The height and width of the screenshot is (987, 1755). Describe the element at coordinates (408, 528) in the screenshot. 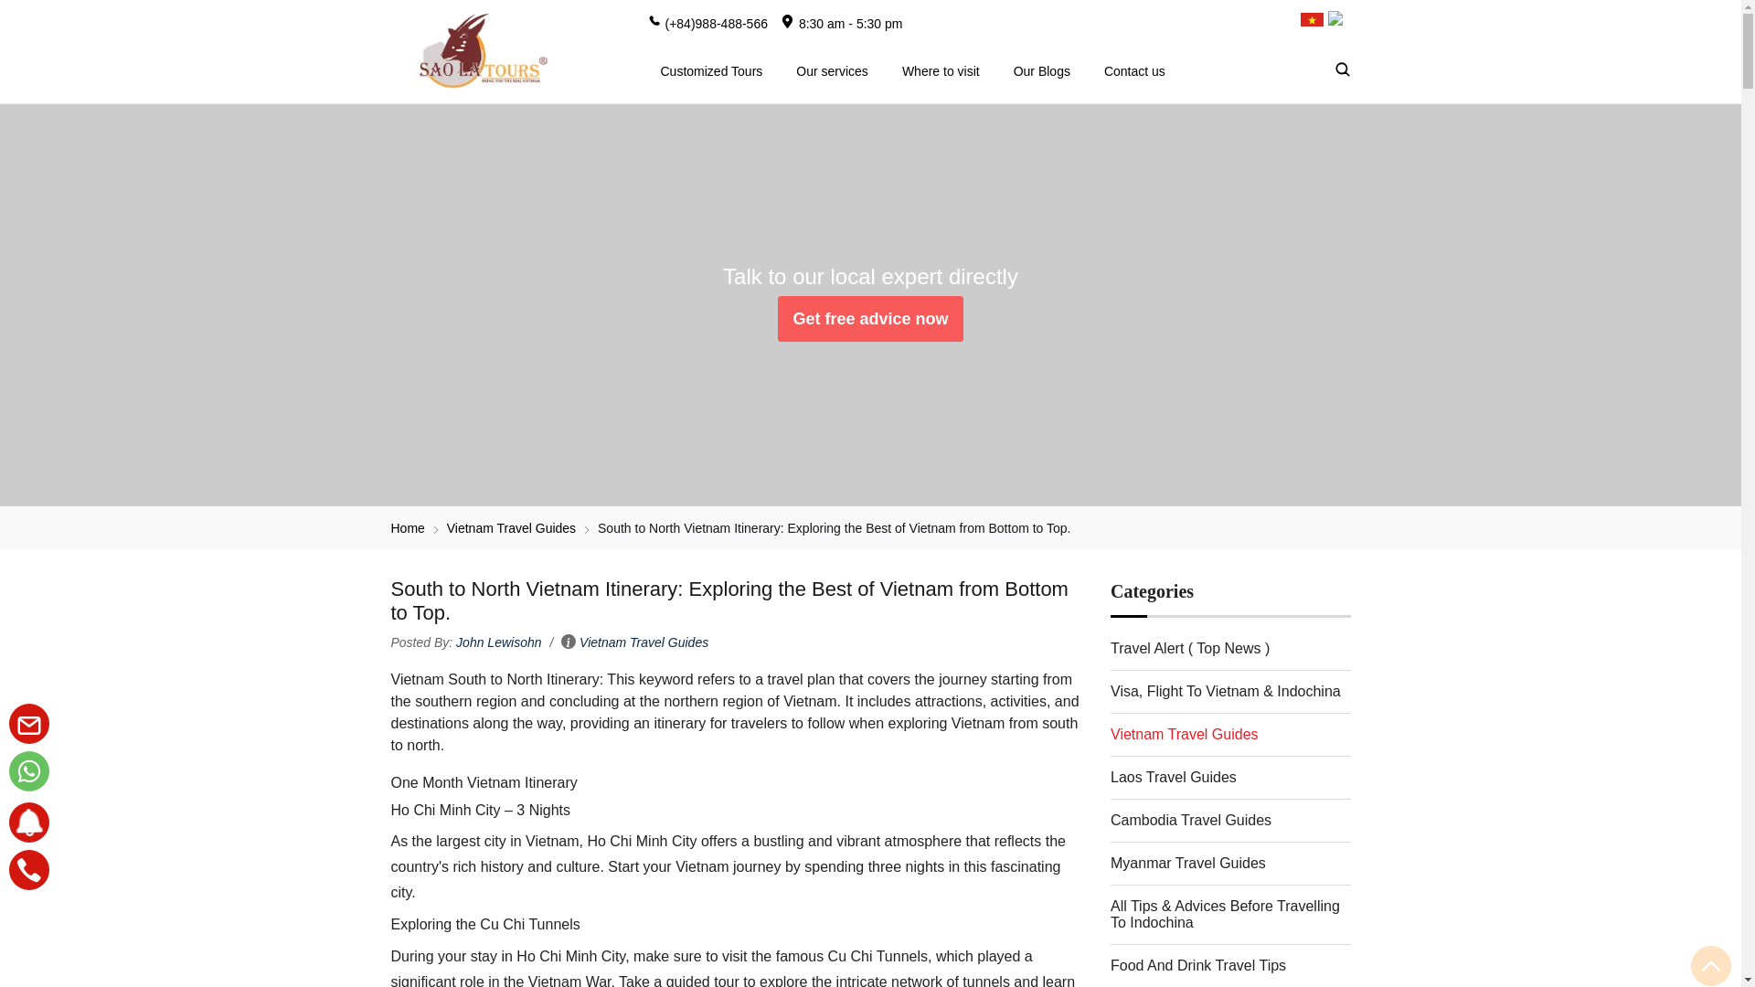

I see `Saolatours` at that location.